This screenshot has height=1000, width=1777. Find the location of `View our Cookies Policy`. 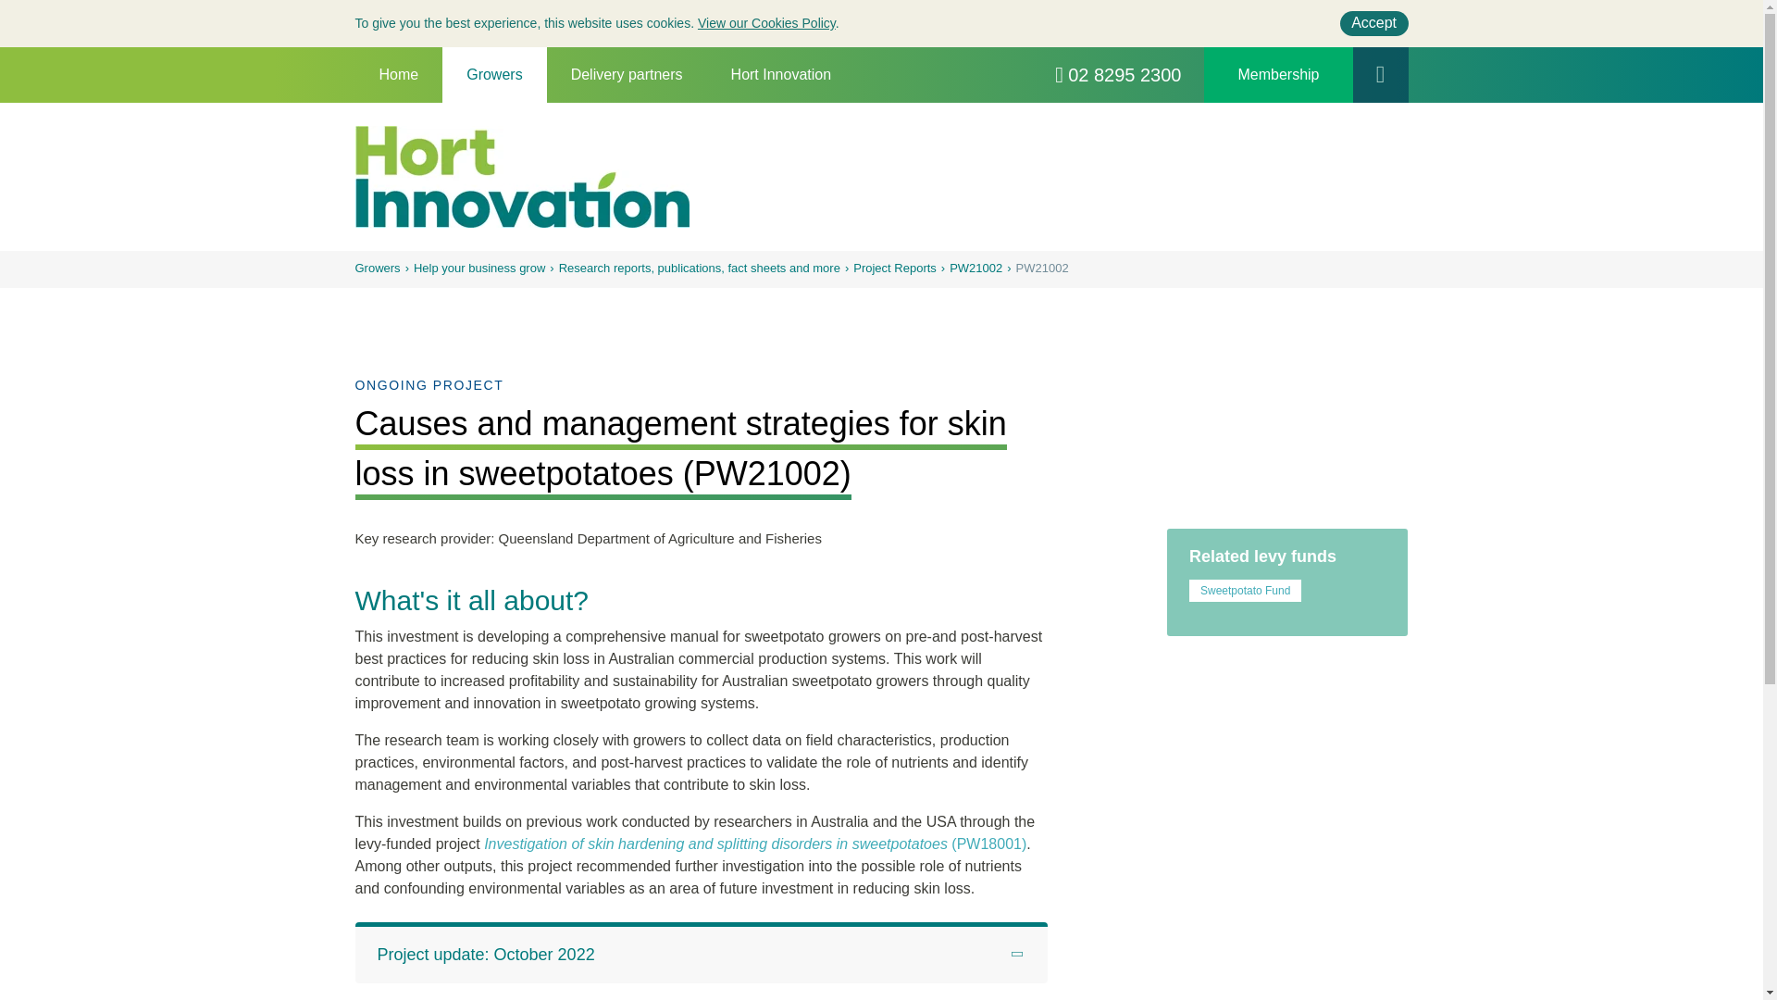

View our Cookies Policy is located at coordinates (766, 23).